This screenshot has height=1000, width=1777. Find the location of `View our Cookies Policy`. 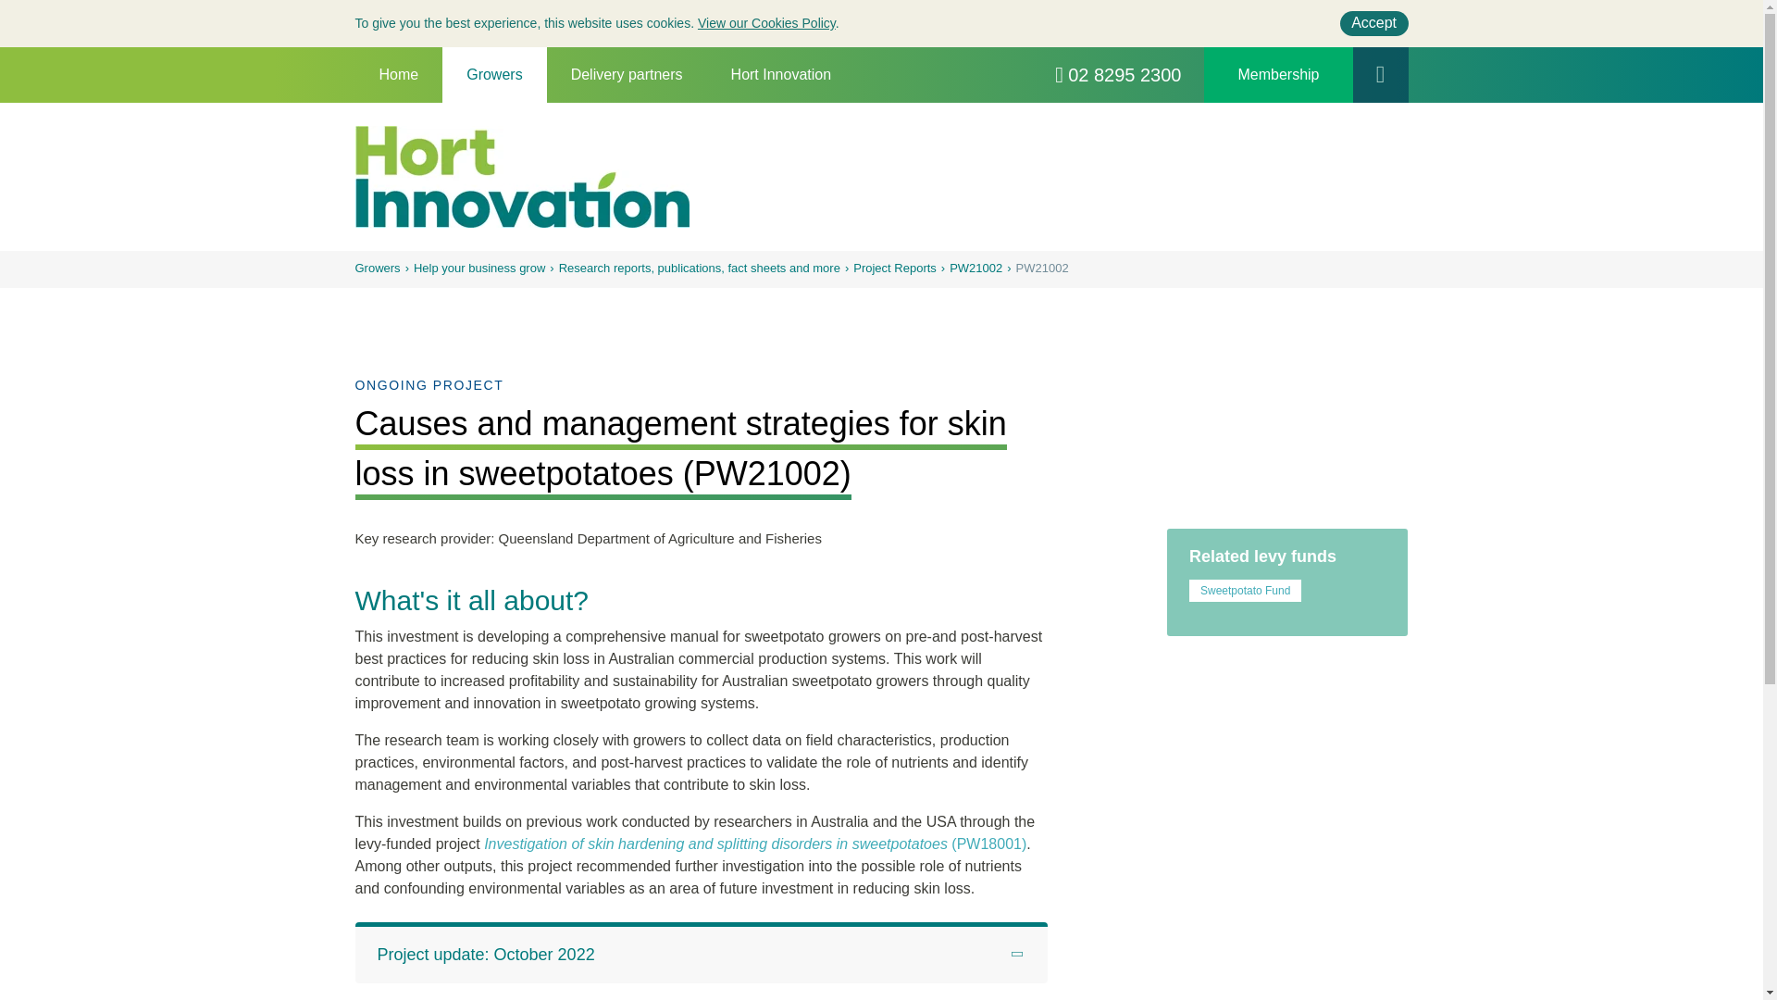

View our Cookies Policy is located at coordinates (766, 23).